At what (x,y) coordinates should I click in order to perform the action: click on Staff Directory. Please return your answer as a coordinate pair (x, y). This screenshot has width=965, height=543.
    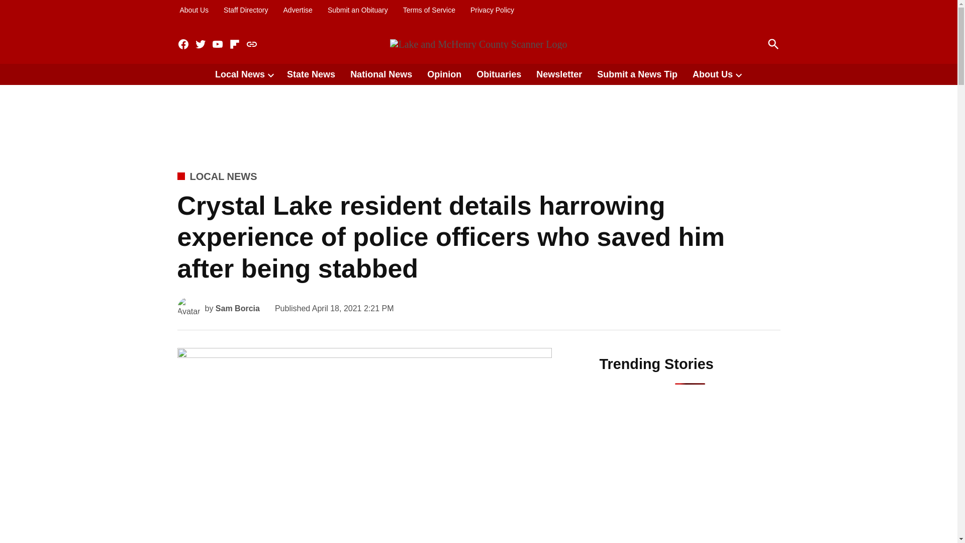
    Looking at the image, I should click on (245, 10).